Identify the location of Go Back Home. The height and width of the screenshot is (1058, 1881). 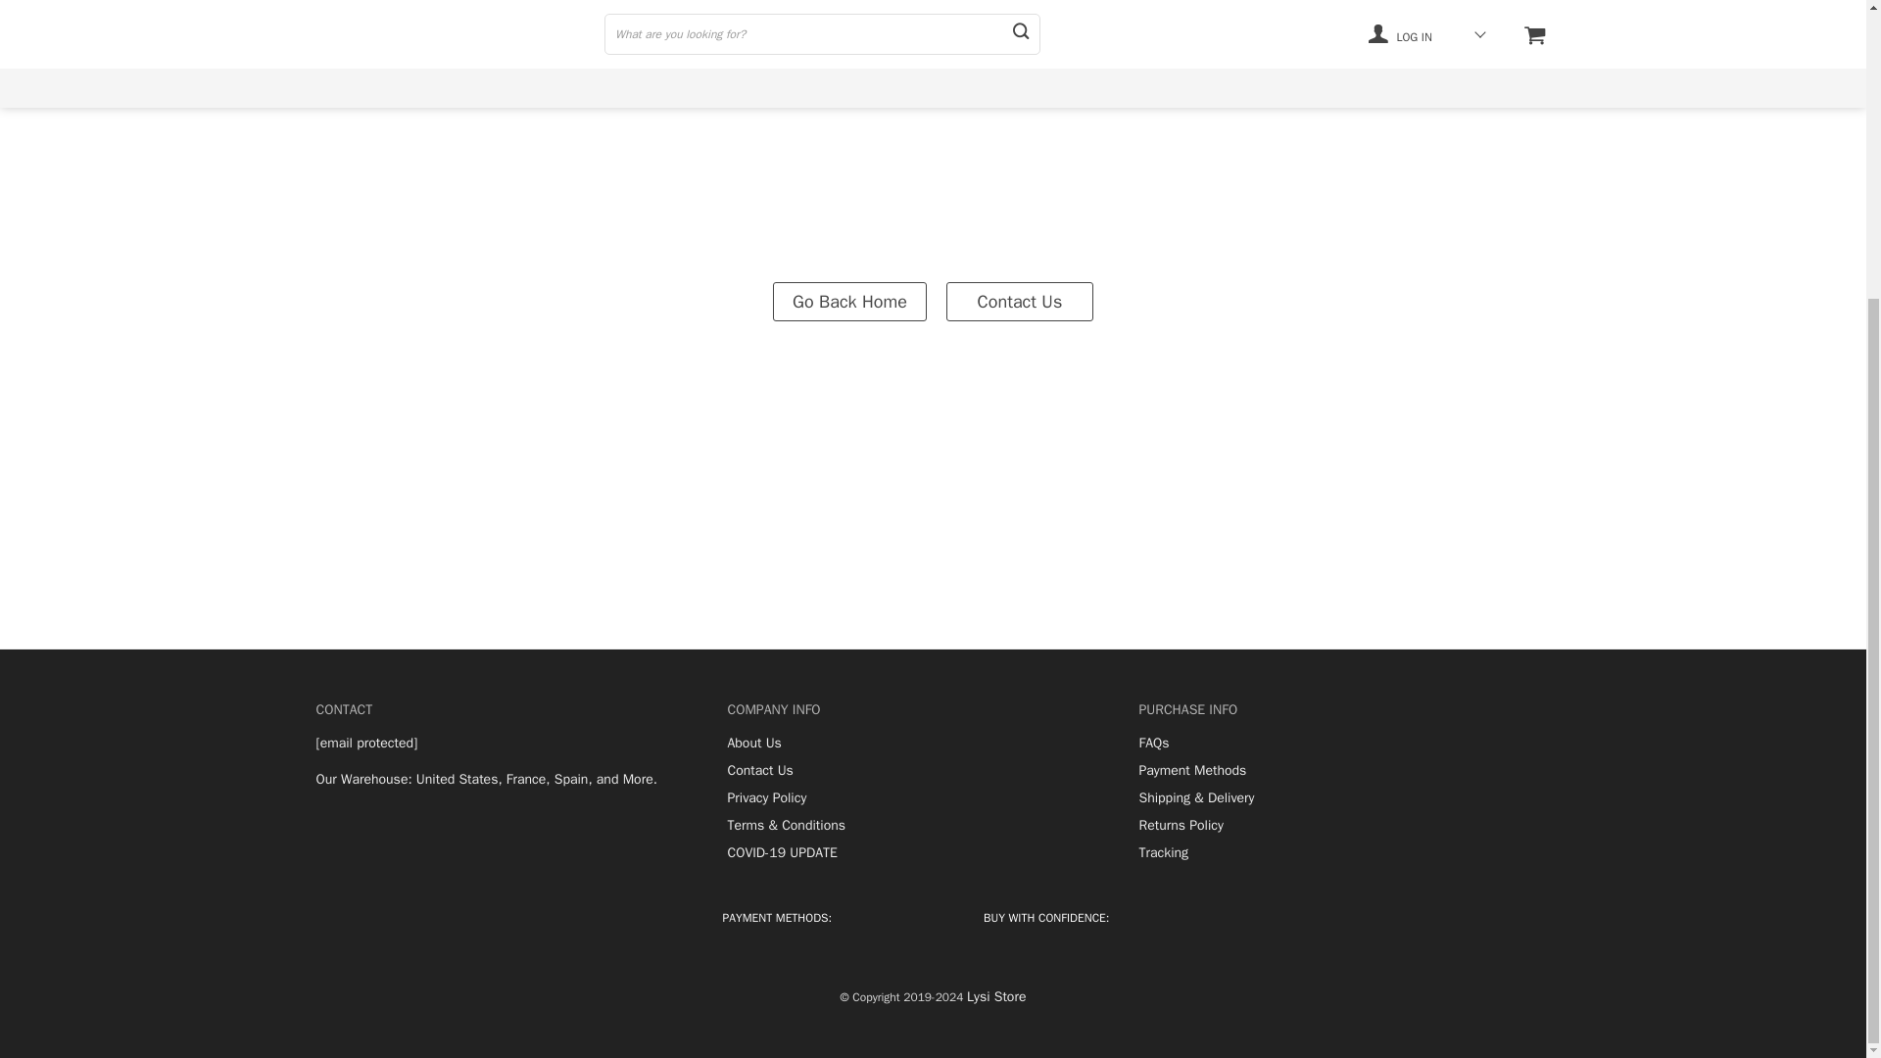
(850, 301).